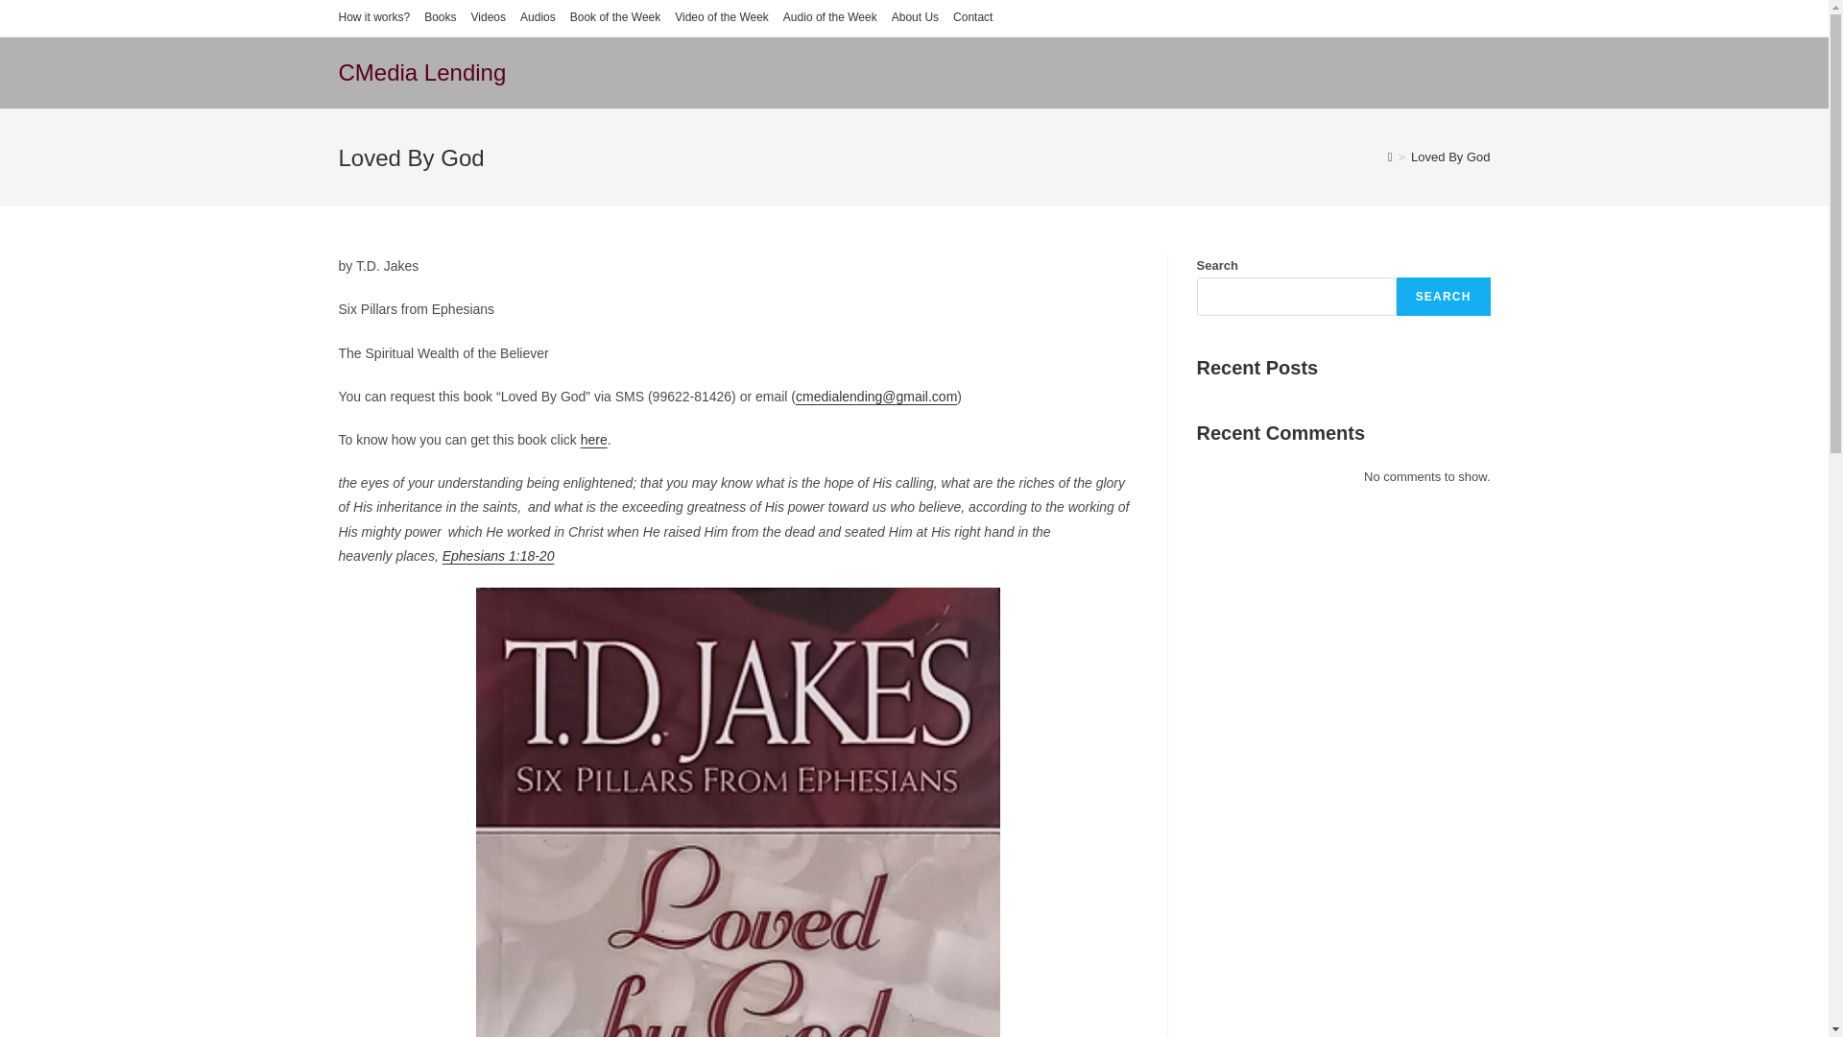  What do you see at coordinates (721, 17) in the screenshot?
I see `Video of the Week` at bounding box center [721, 17].